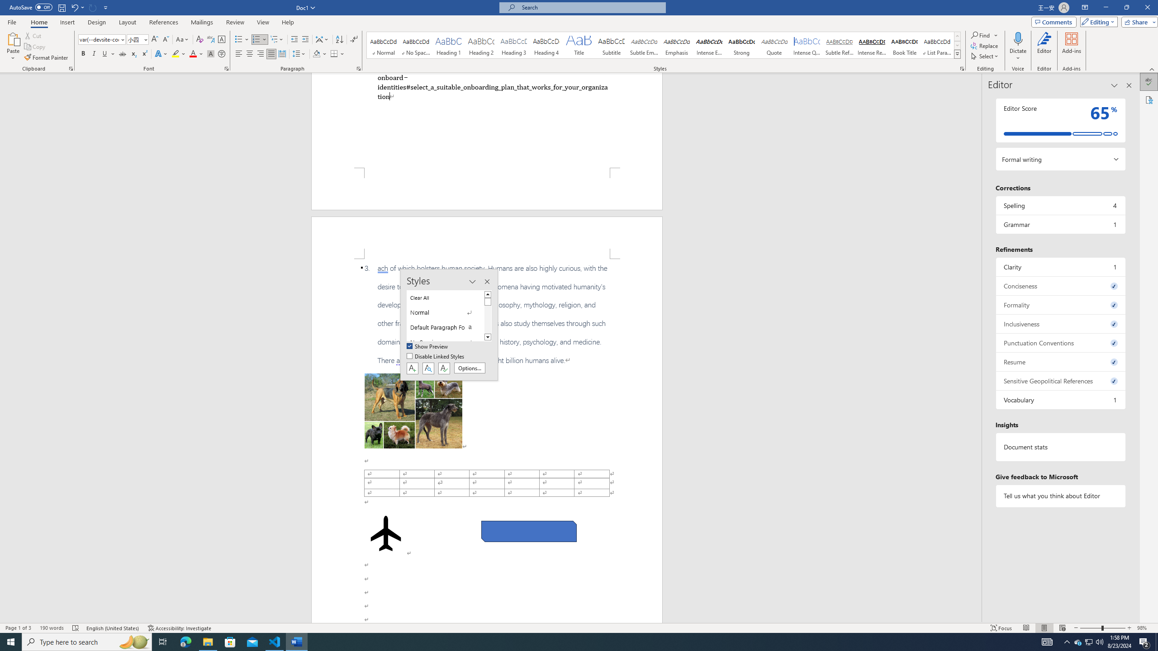  What do you see at coordinates (1054, 22) in the screenshot?
I see `Comments` at bounding box center [1054, 22].